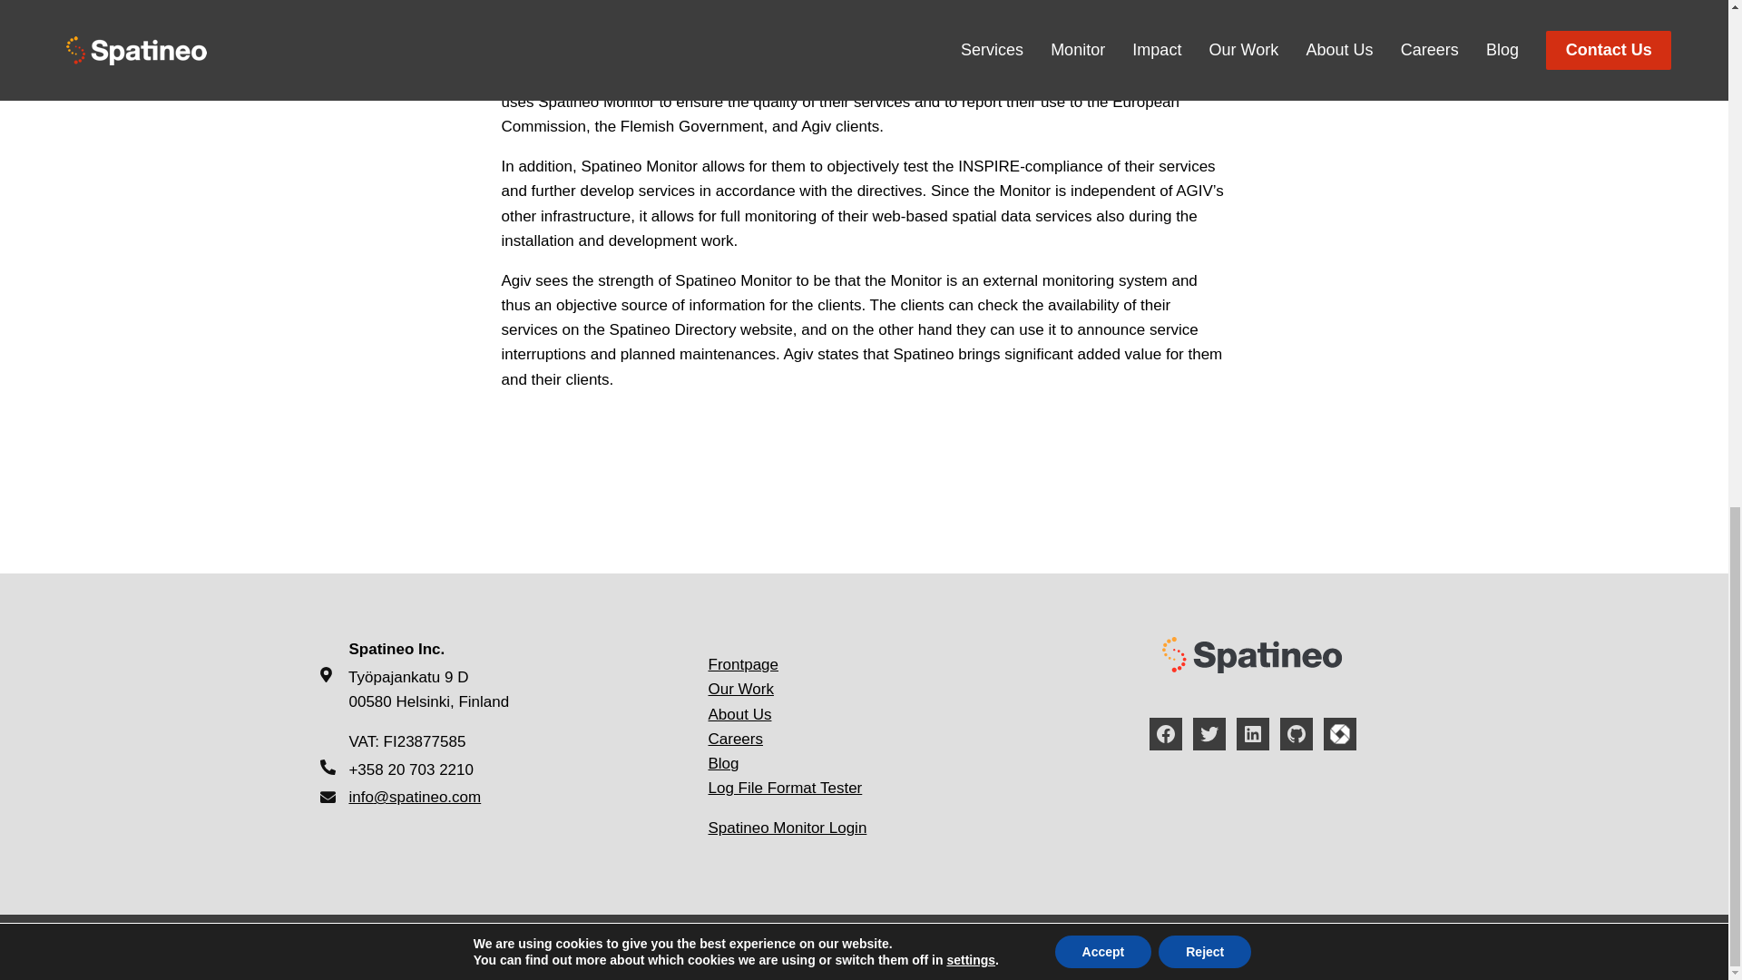  I want to click on Log File Format Tester, so click(784, 788).